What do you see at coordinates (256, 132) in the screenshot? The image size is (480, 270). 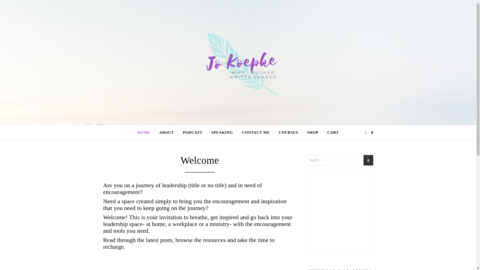 I see `CONTACT ME` at bounding box center [256, 132].